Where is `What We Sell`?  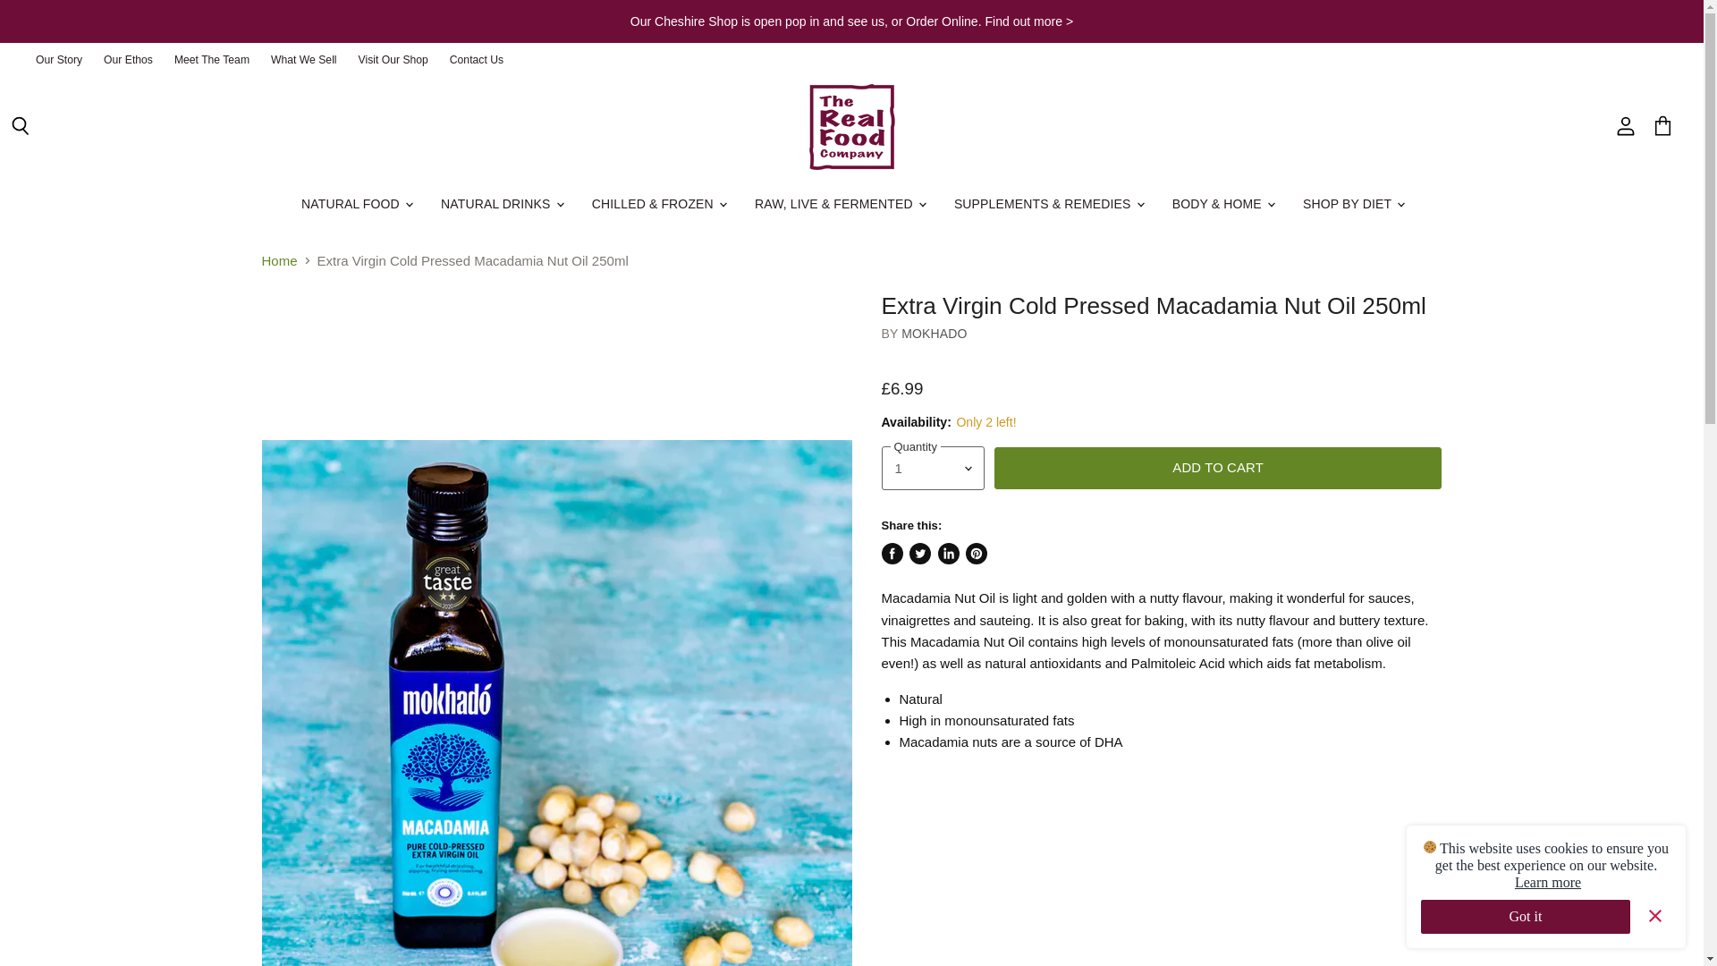 What We Sell is located at coordinates (304, 60).